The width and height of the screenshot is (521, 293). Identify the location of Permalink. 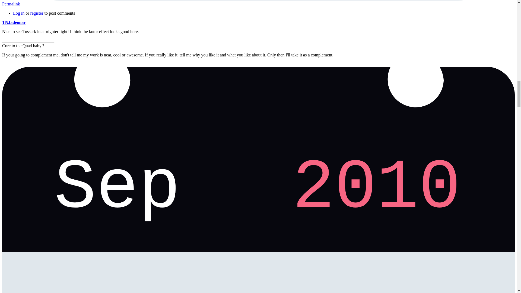
(11, 4).